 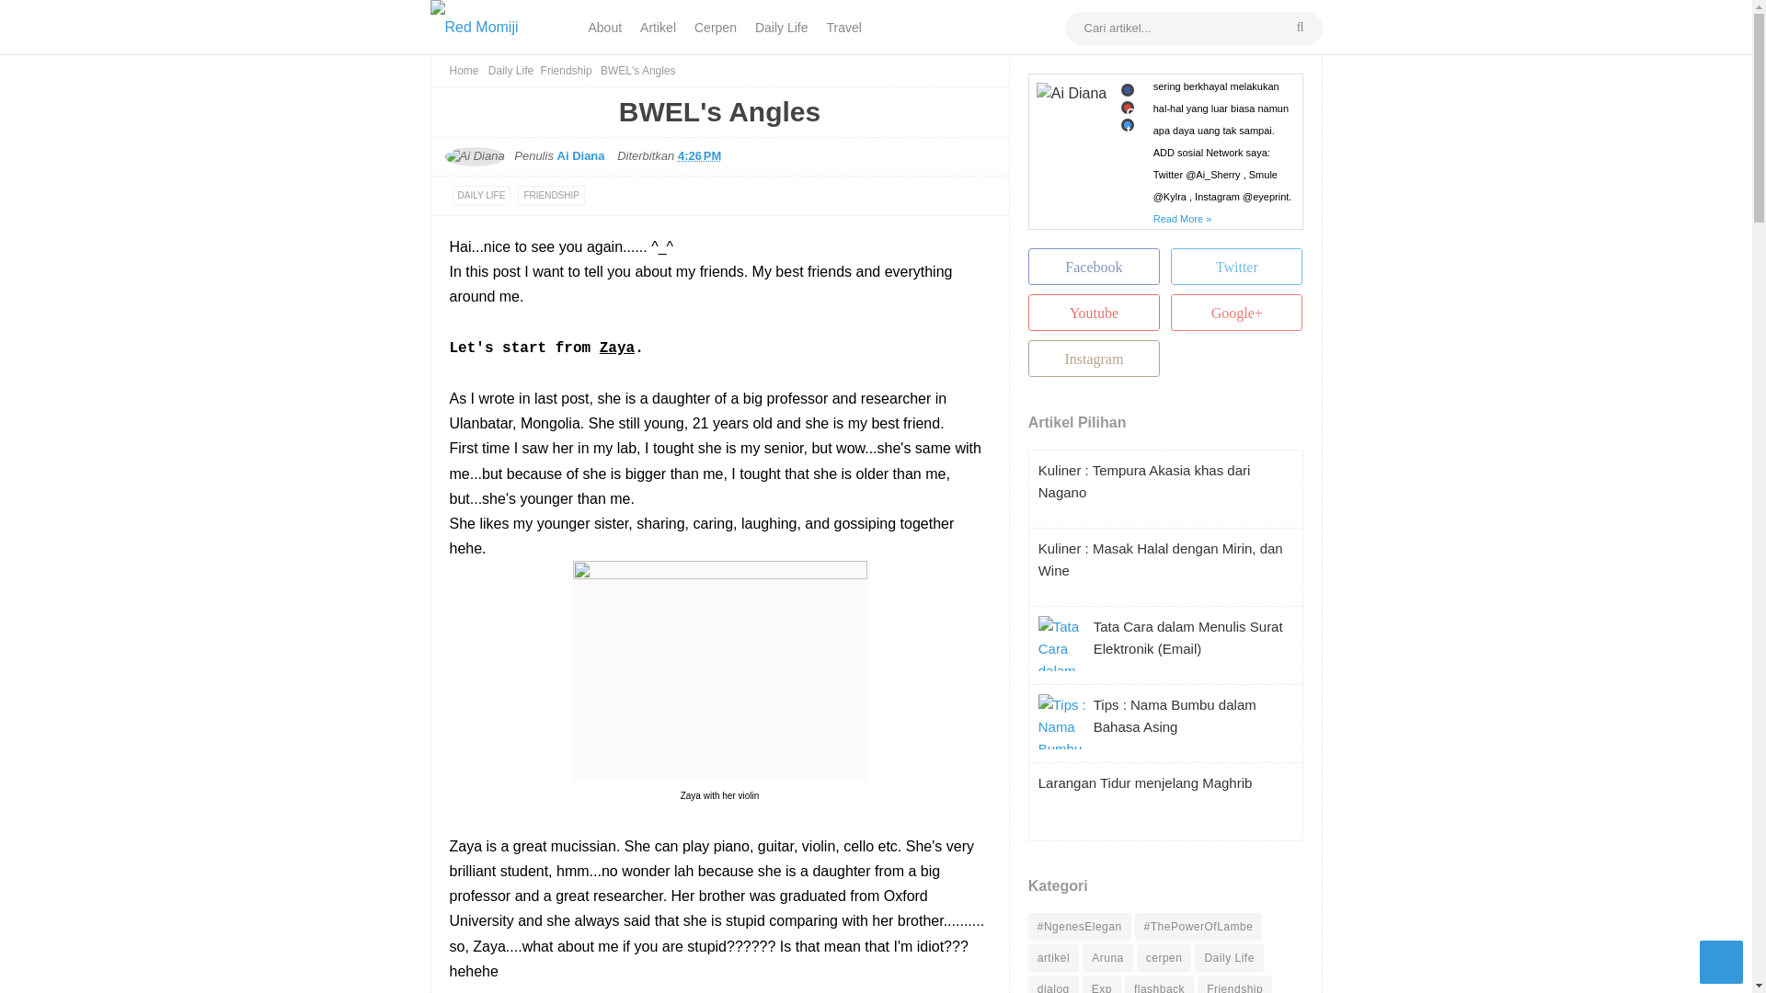 I want to click on Ai Diana, so click(x=475, y=156).